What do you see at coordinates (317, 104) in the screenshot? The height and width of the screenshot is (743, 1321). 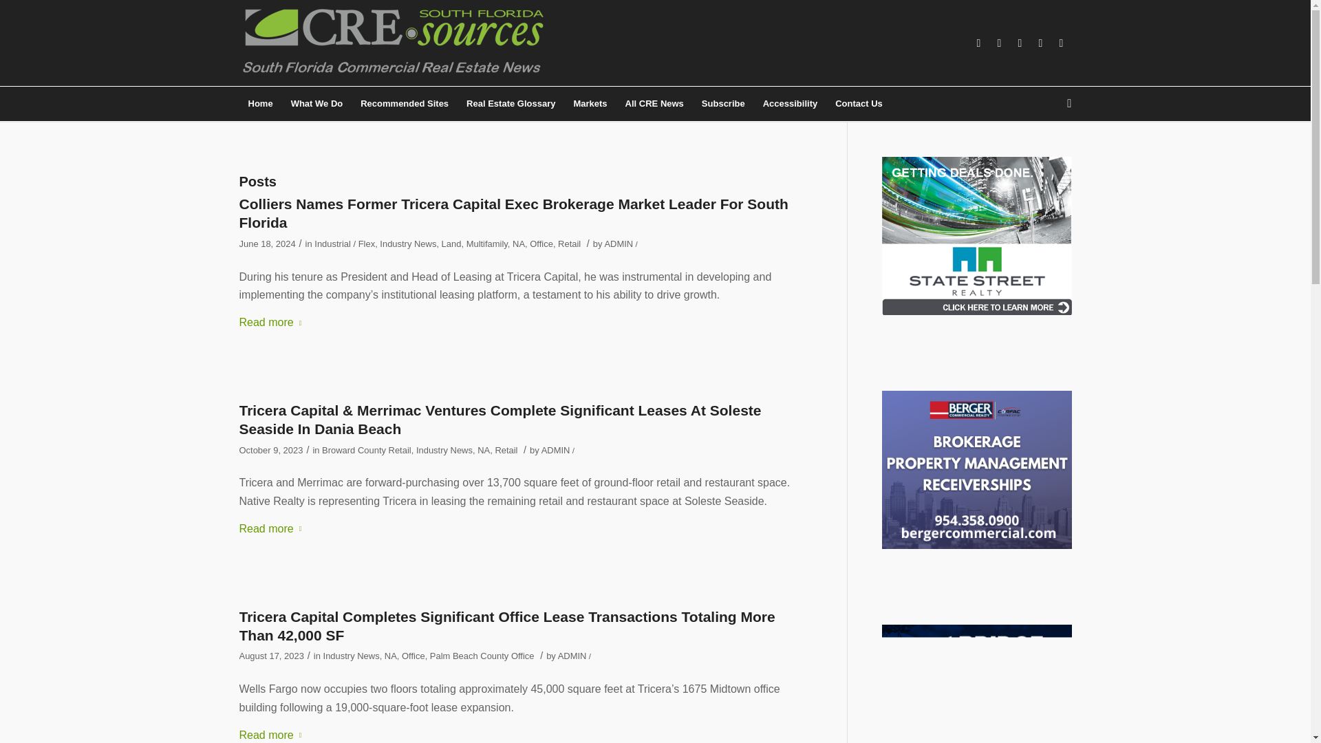 I see `What We Do` at bounding box center [317, 104].